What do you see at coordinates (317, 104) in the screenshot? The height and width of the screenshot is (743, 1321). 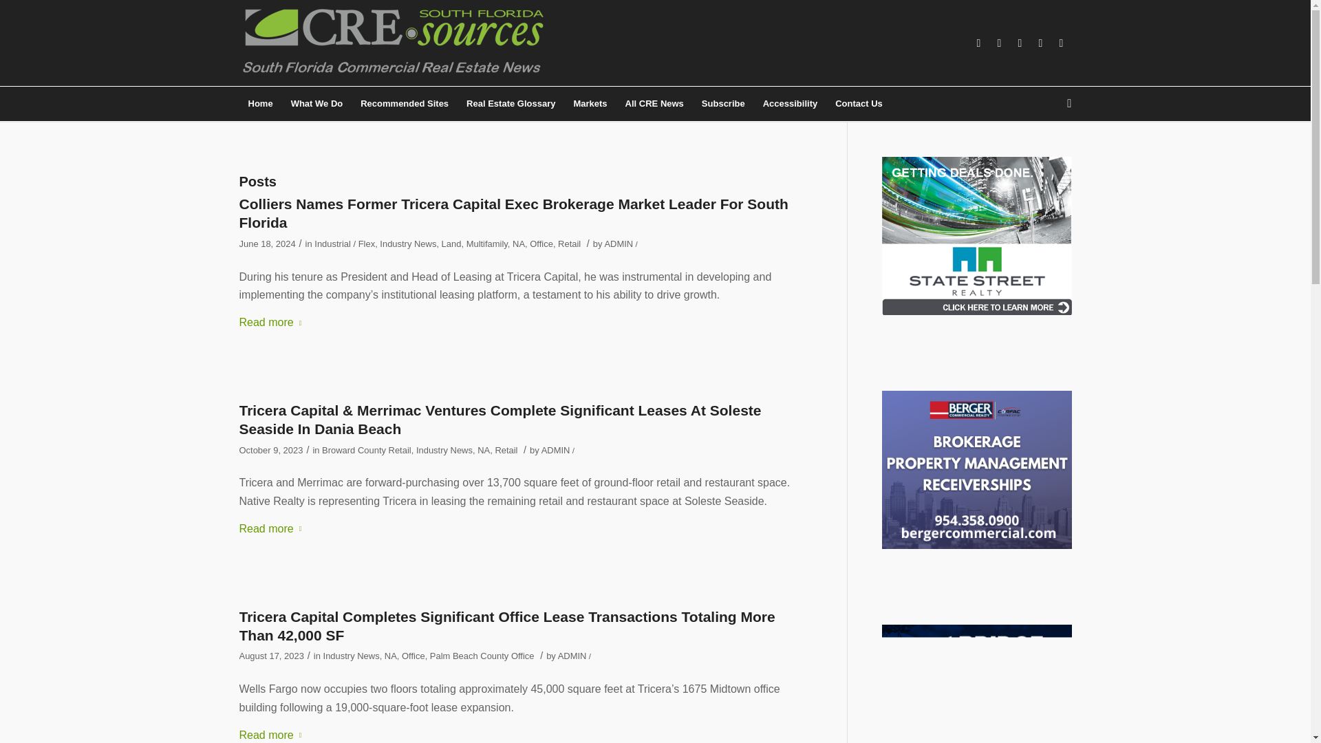 I see `What We Do` at bounding box center [317, 104].